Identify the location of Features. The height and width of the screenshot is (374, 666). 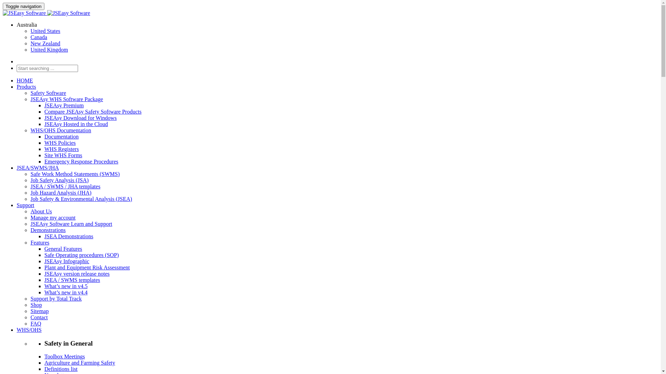
(40, 242).